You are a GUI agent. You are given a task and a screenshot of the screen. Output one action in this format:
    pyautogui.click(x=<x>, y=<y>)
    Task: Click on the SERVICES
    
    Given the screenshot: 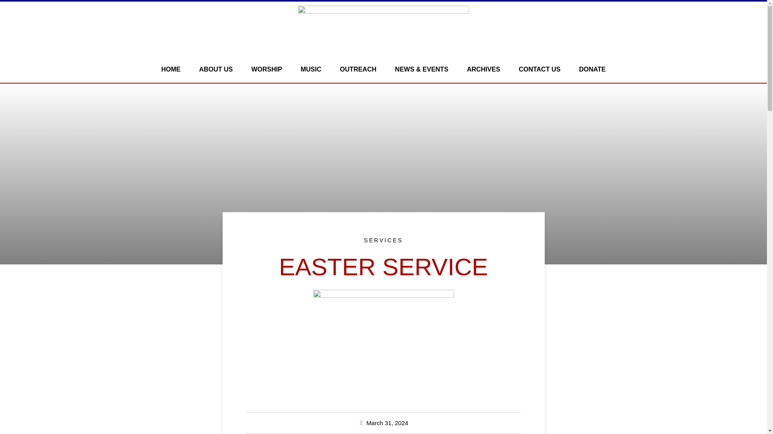 What is the action you would take?
    pyautogui.click(x=383, y=240)
    